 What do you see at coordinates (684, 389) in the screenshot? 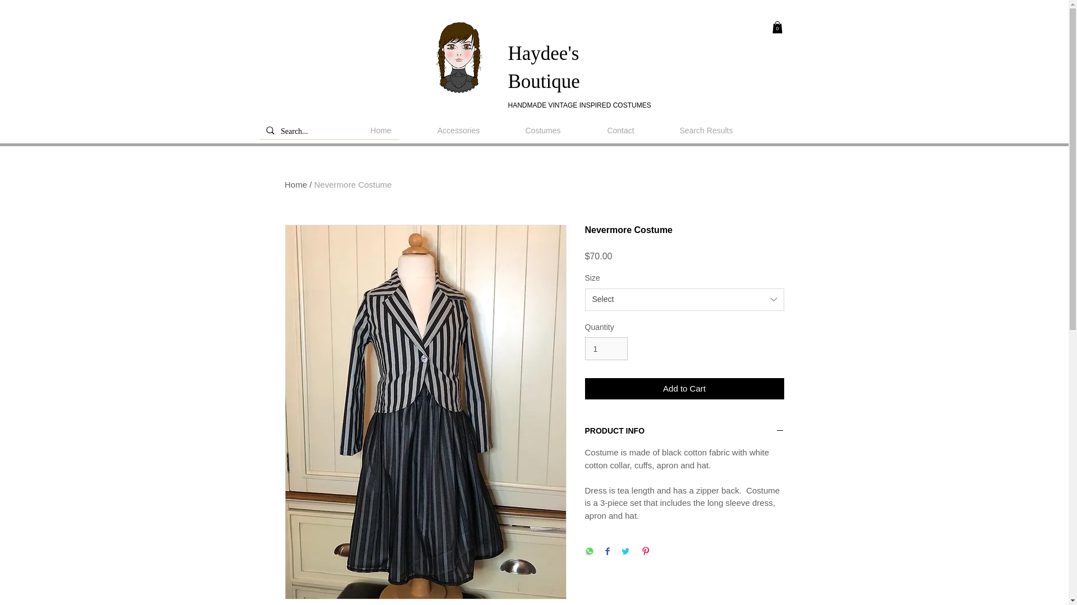
I see `Add to Cart` at bounding box center [684, 389].